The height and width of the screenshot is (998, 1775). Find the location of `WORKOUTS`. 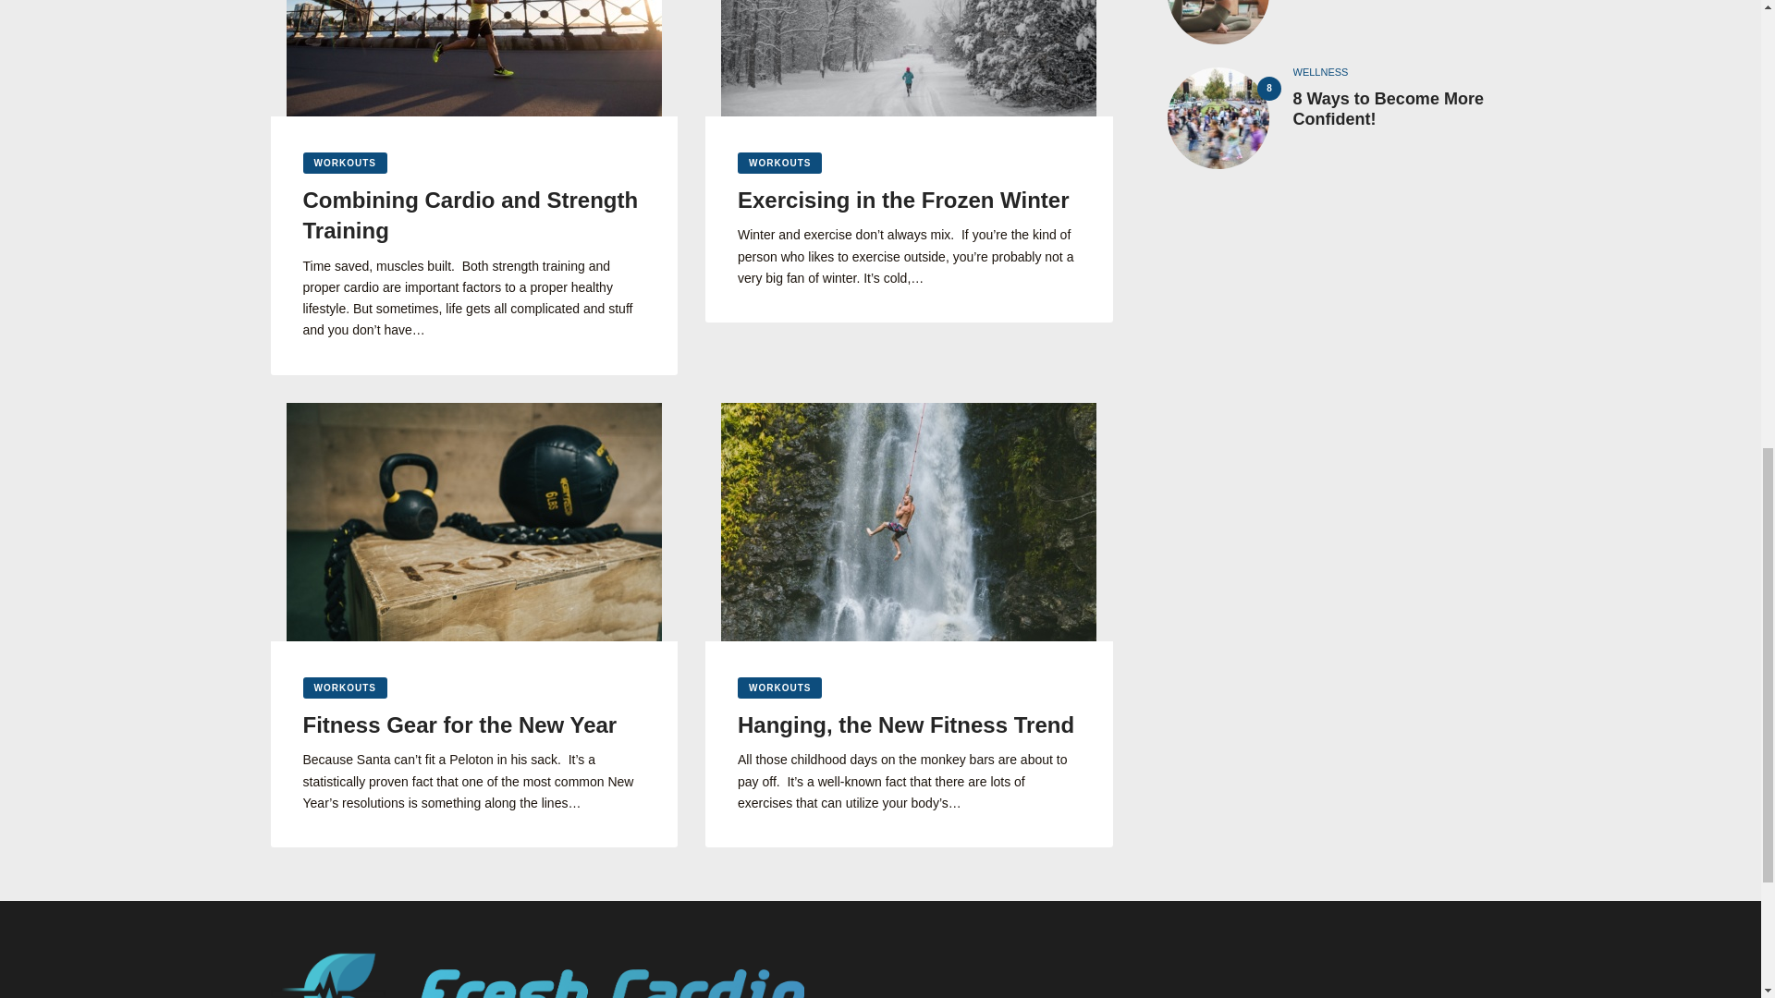

WORKOUTS is located at coordinates (345, 163).